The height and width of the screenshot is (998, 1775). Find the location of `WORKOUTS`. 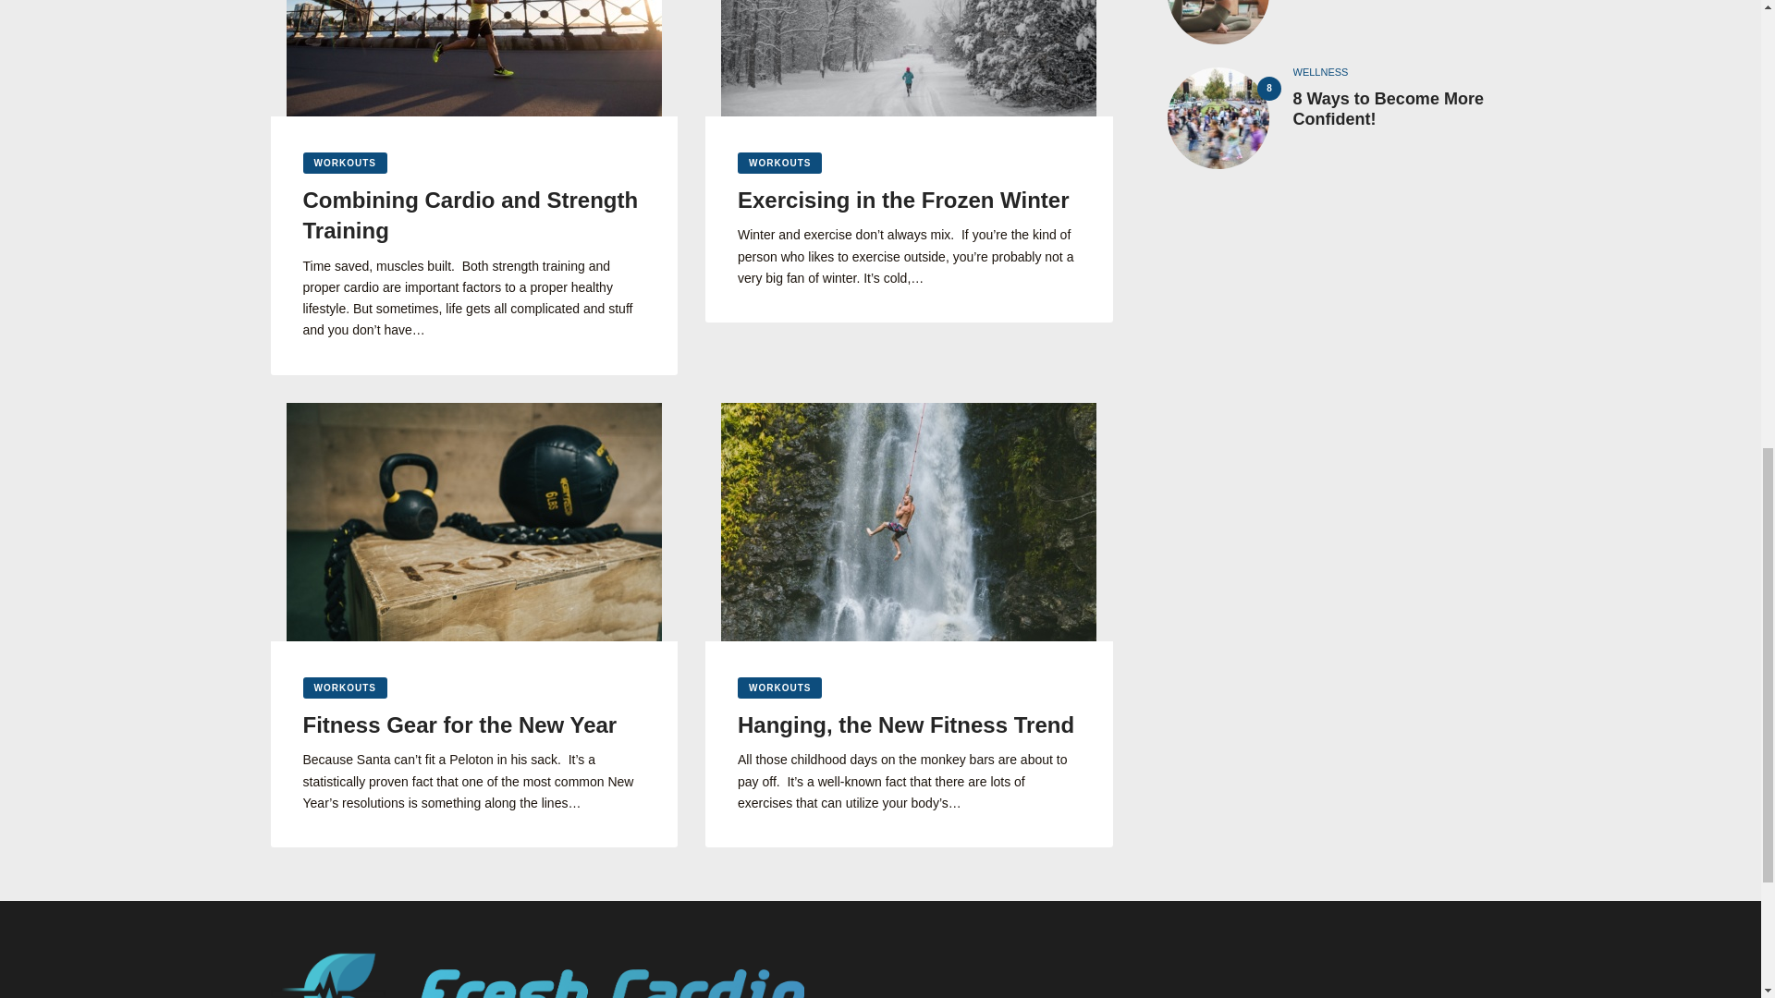

WORKOUTS is located at coordinates (345, 163).